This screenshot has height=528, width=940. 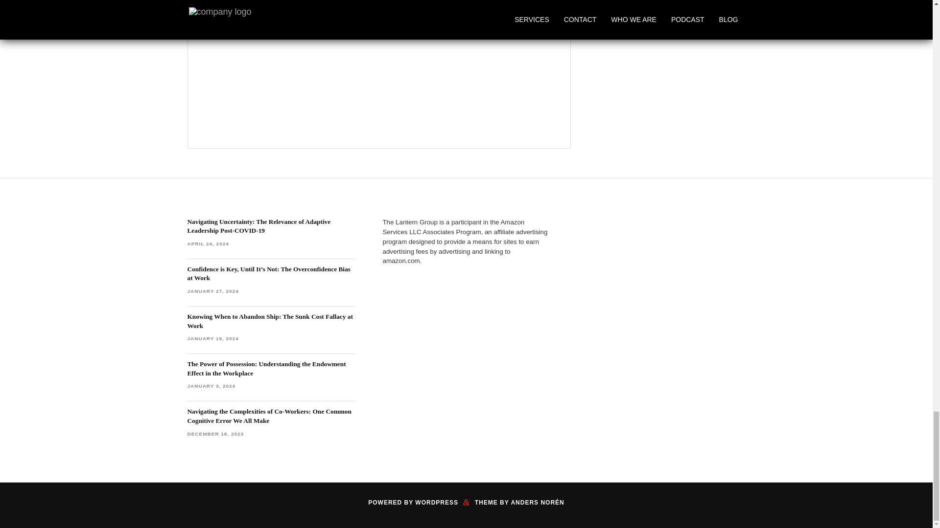 I want to click on Comment Form, so click(x=379, y=59).